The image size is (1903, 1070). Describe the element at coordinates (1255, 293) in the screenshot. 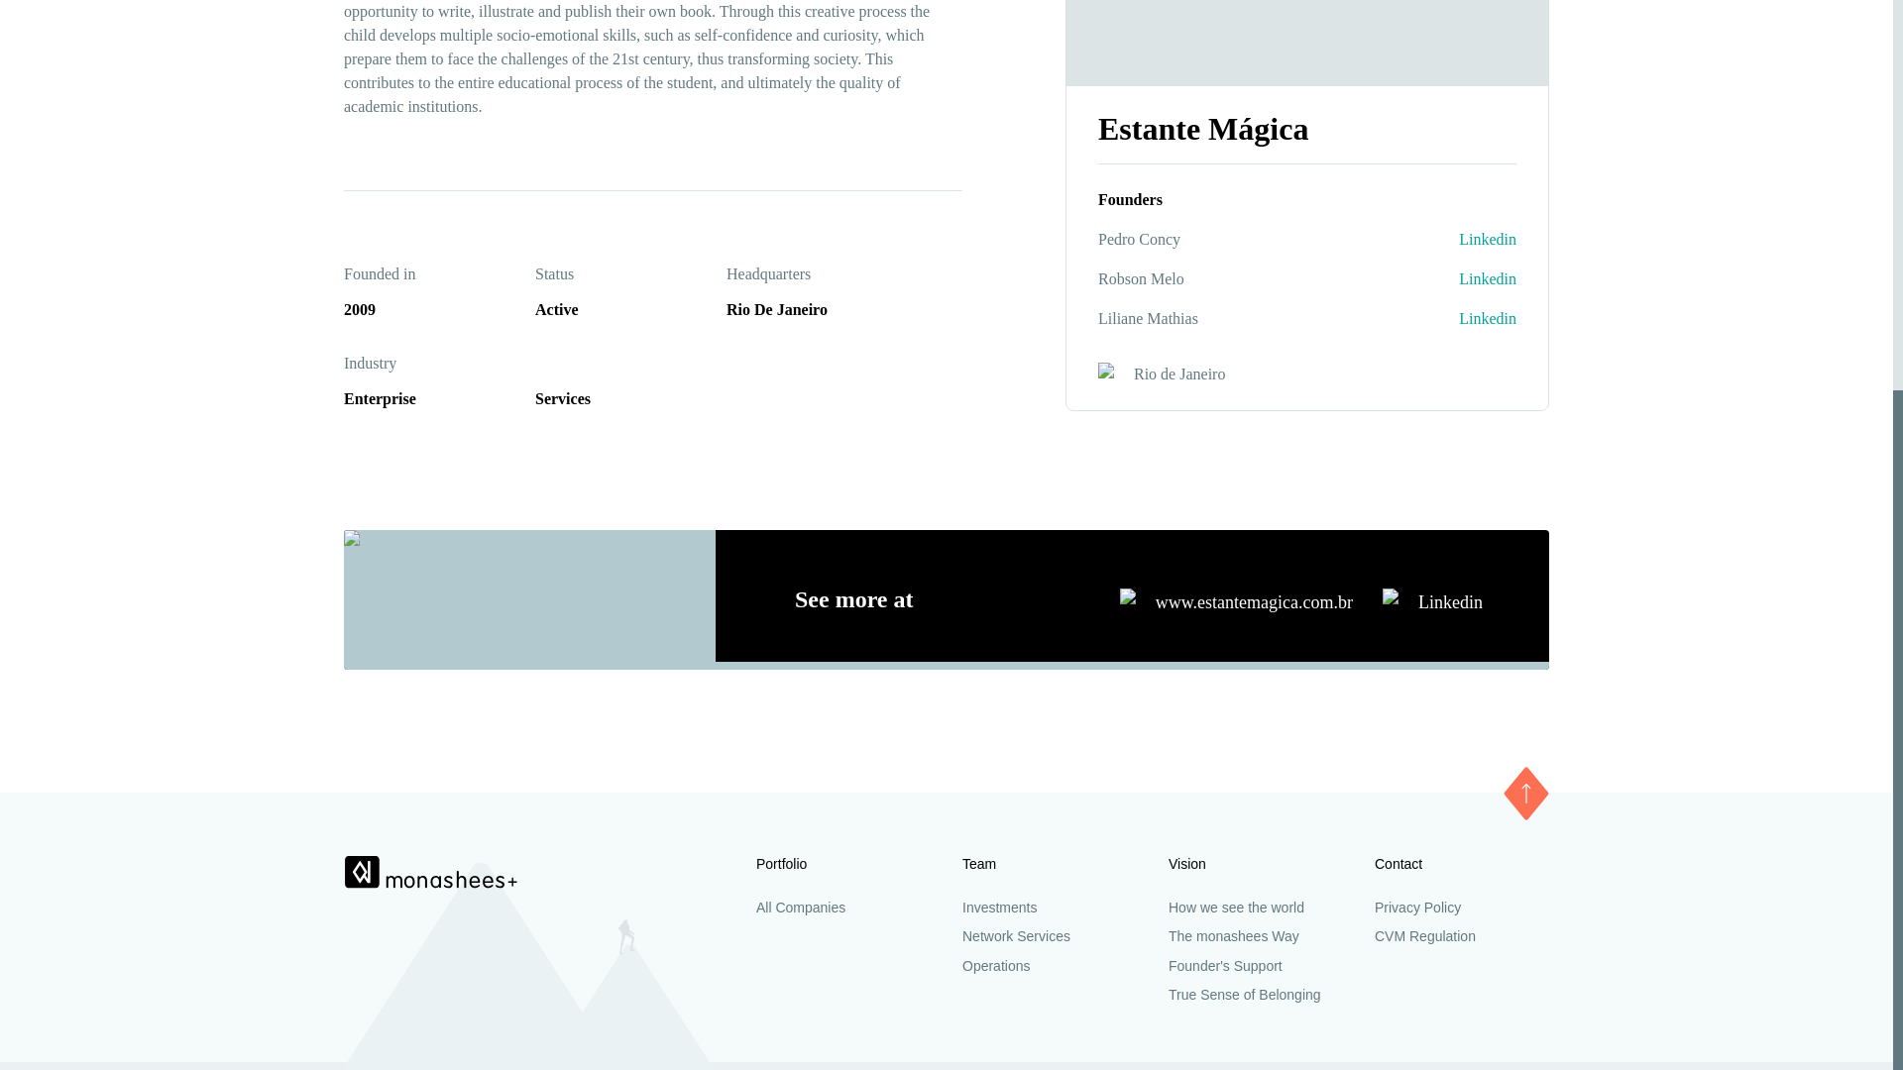

I see `How we see the world` at that location.